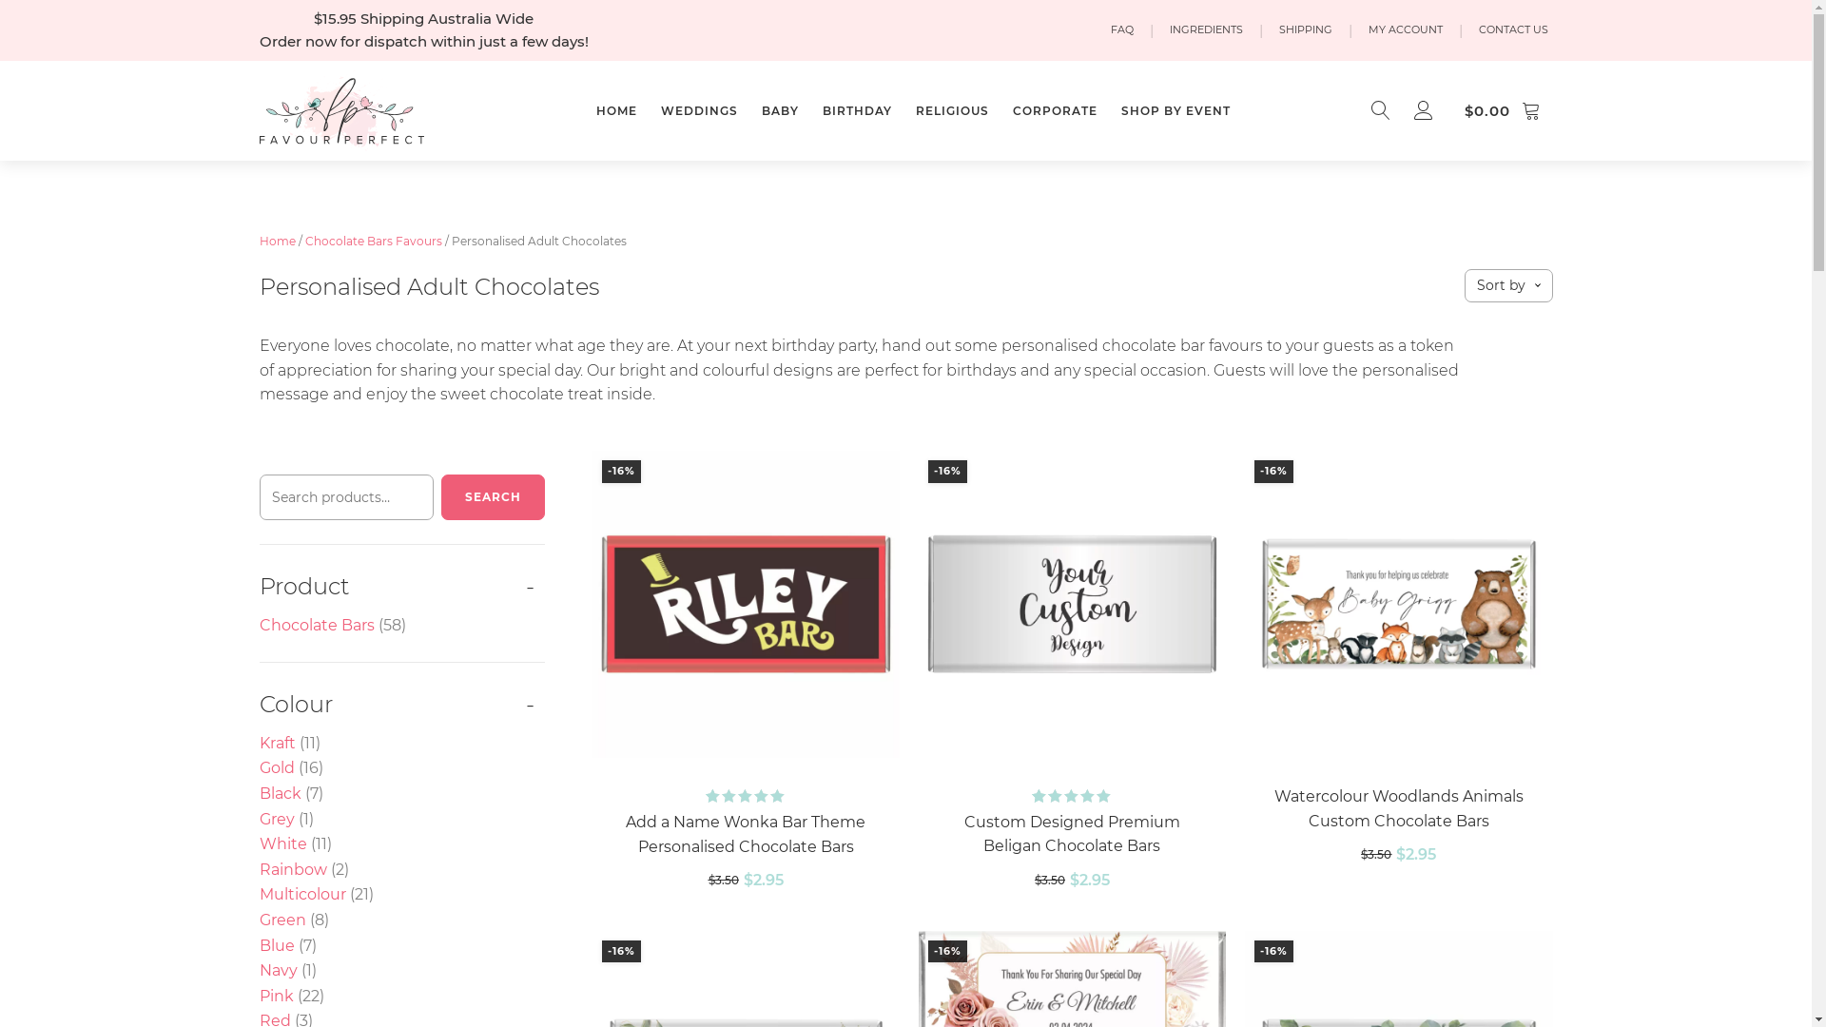  What do you see at coordinates (276, 997) in the screenshot?
I see `Pink` at bounding box center [276, 997].